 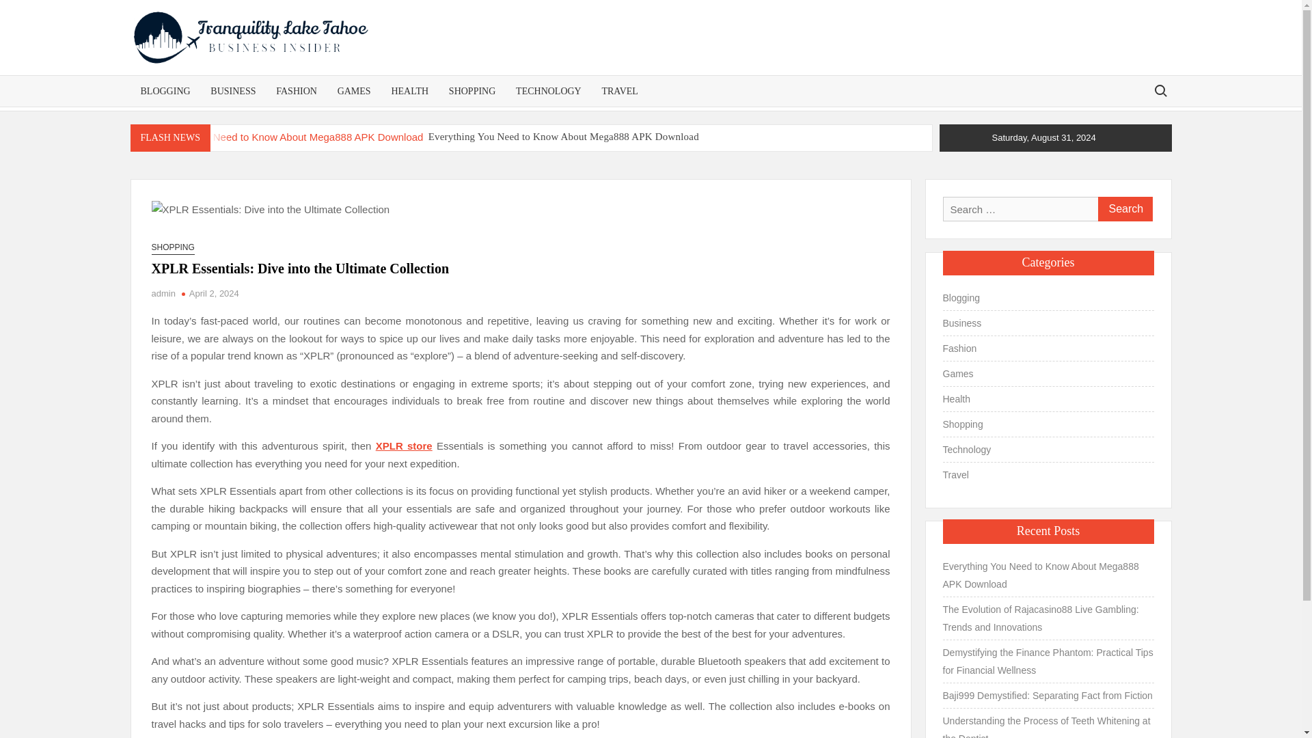 What do you see at coordinates (354, 91) in the screenshot?
I see `GAMES` at bounding box center [354, 91].